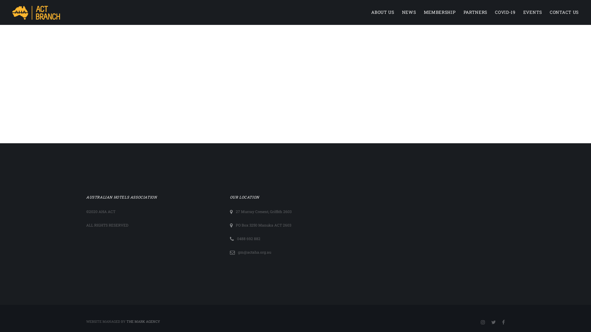 This screenshot has width=591, height=332. What do you see at coordinates (255, 252) in the screenshot?
I see `gm@actaha.org.au` at bounding box center [255, 252].